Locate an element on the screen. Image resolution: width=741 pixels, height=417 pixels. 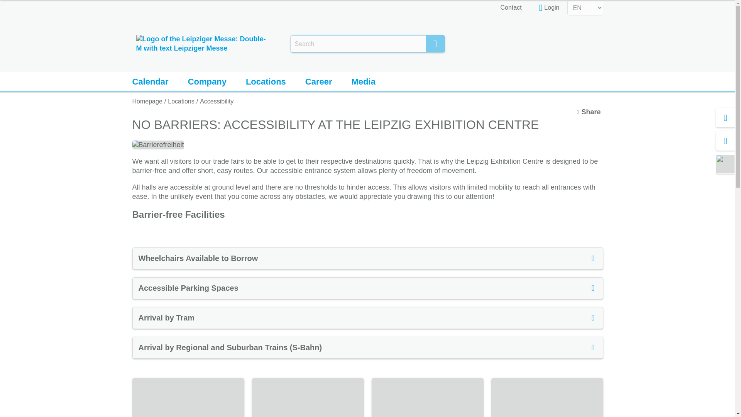
Barrierefreiheit is located at coordinates (157, 144).